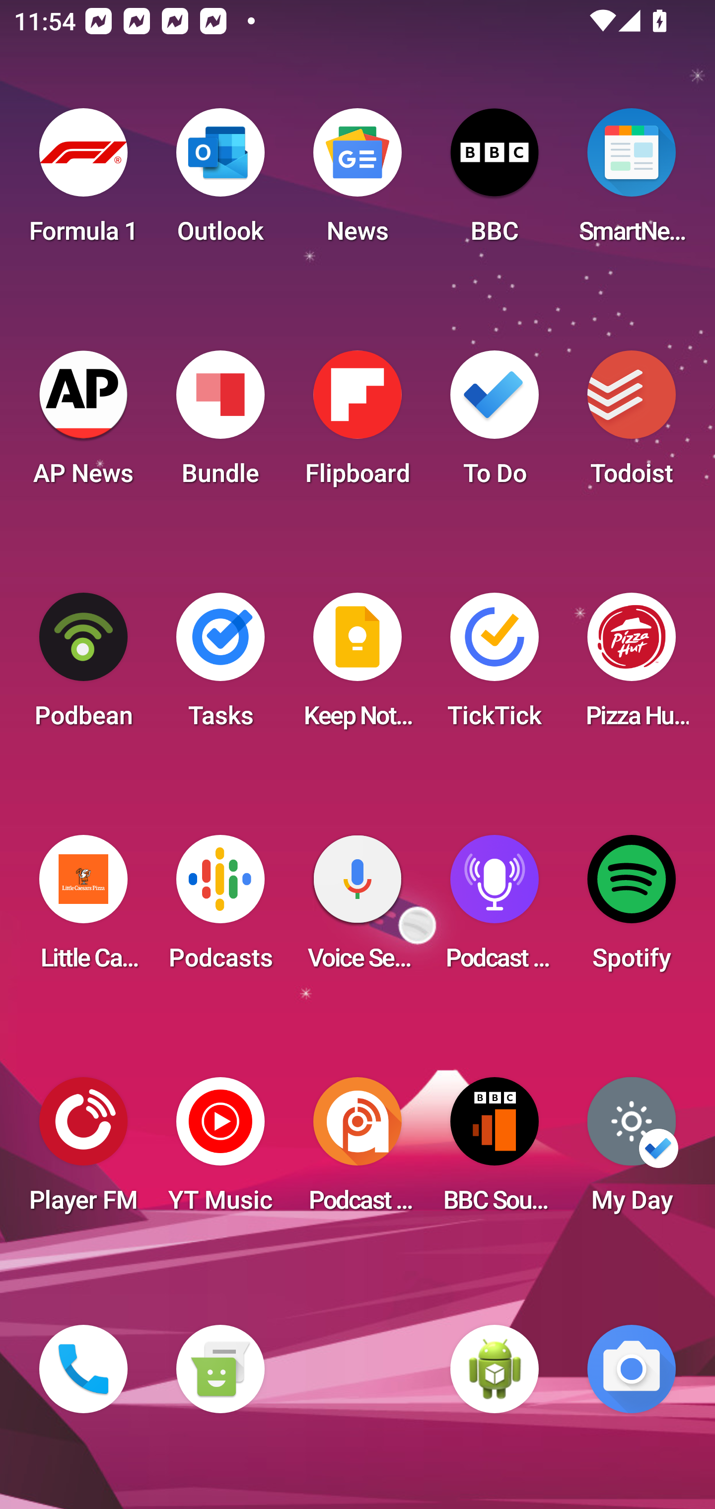  What do you see at coordinates (495, 1151) in the screenshot?
I see `BBC Sounds` at bounding box center [495, 1151].